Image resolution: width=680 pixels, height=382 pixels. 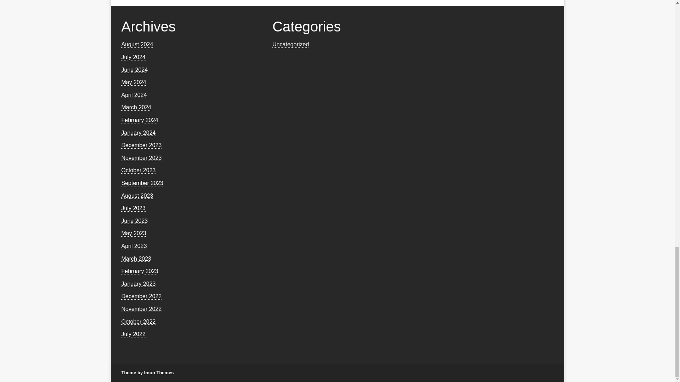 What do you see at coordinates (137, 44) in the screenshot?
I see `August 2024` at bounding box center [137, 44].